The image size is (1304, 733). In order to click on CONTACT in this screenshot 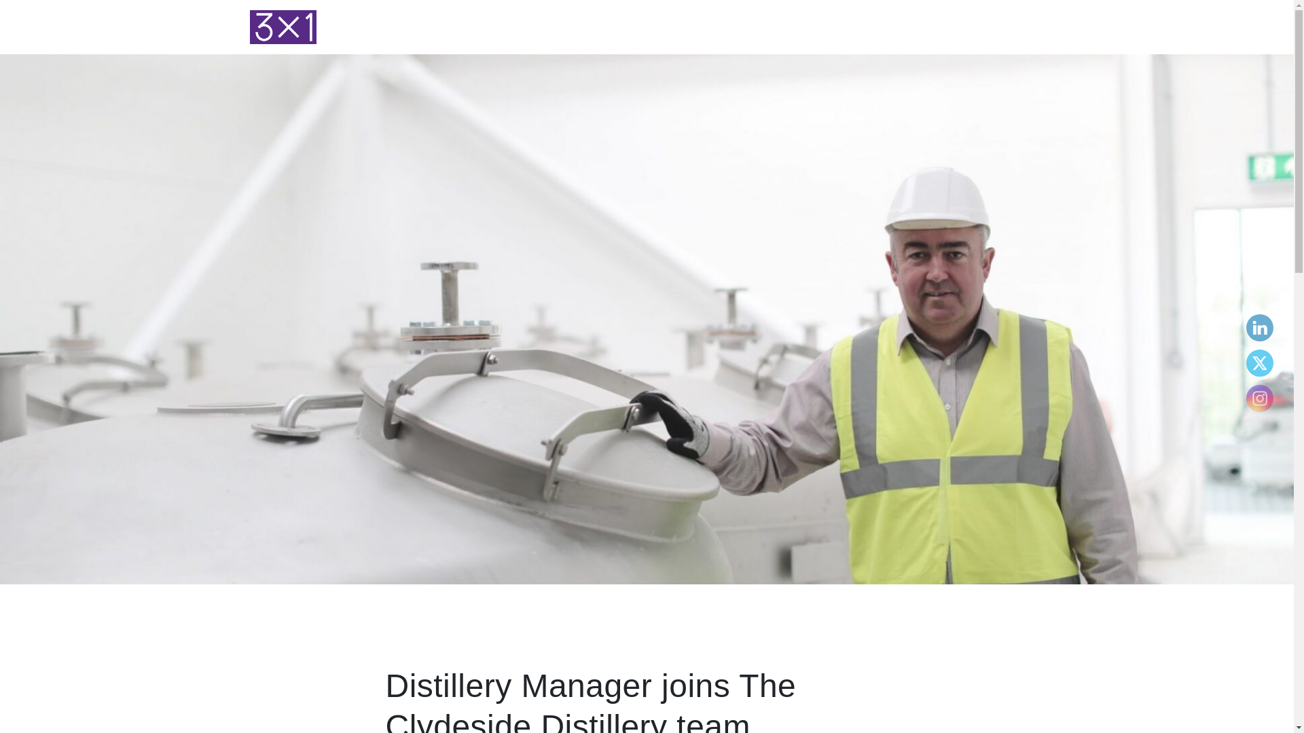, I will do `click(1013, 27)`.